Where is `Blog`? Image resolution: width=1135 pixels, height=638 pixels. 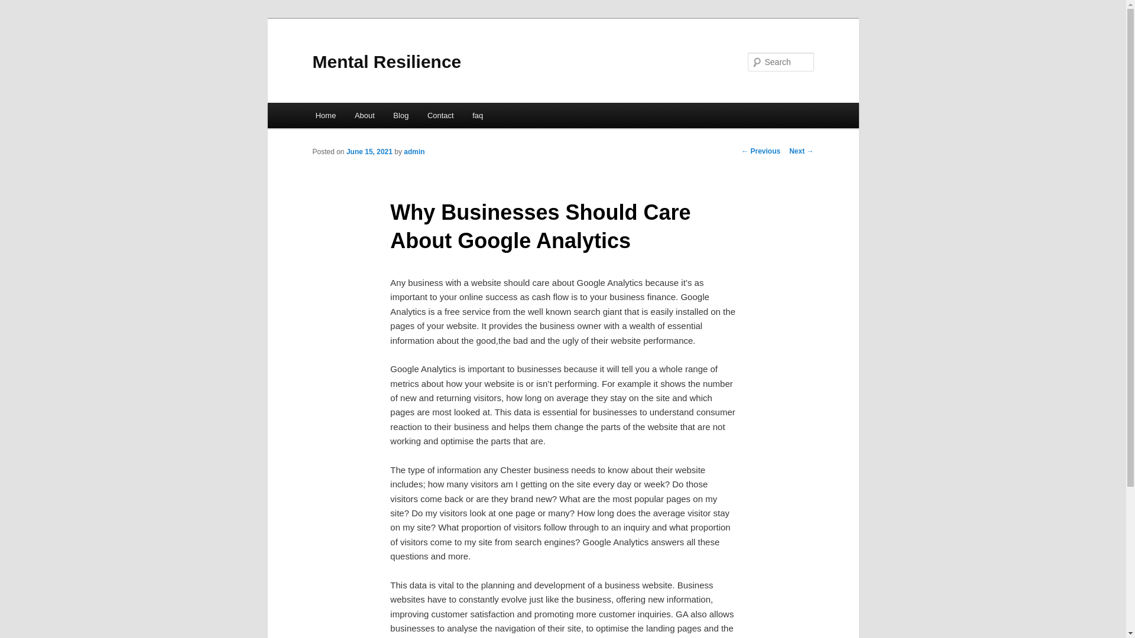 Blog is located at coordinates (401, 115).